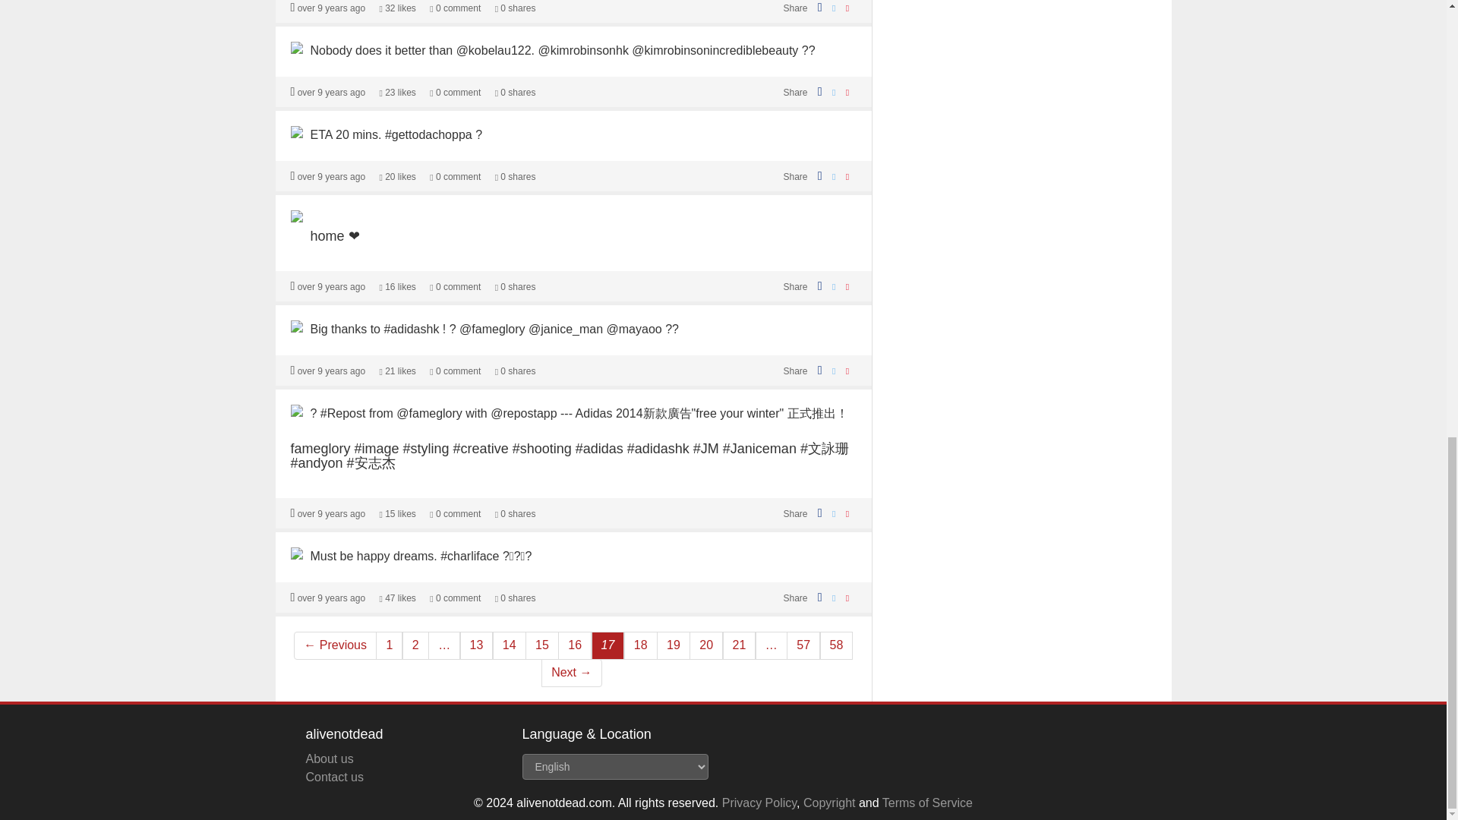 This screenshot has width=1458, height=820. I want to click on over 9 years ago, so click(331, 92).